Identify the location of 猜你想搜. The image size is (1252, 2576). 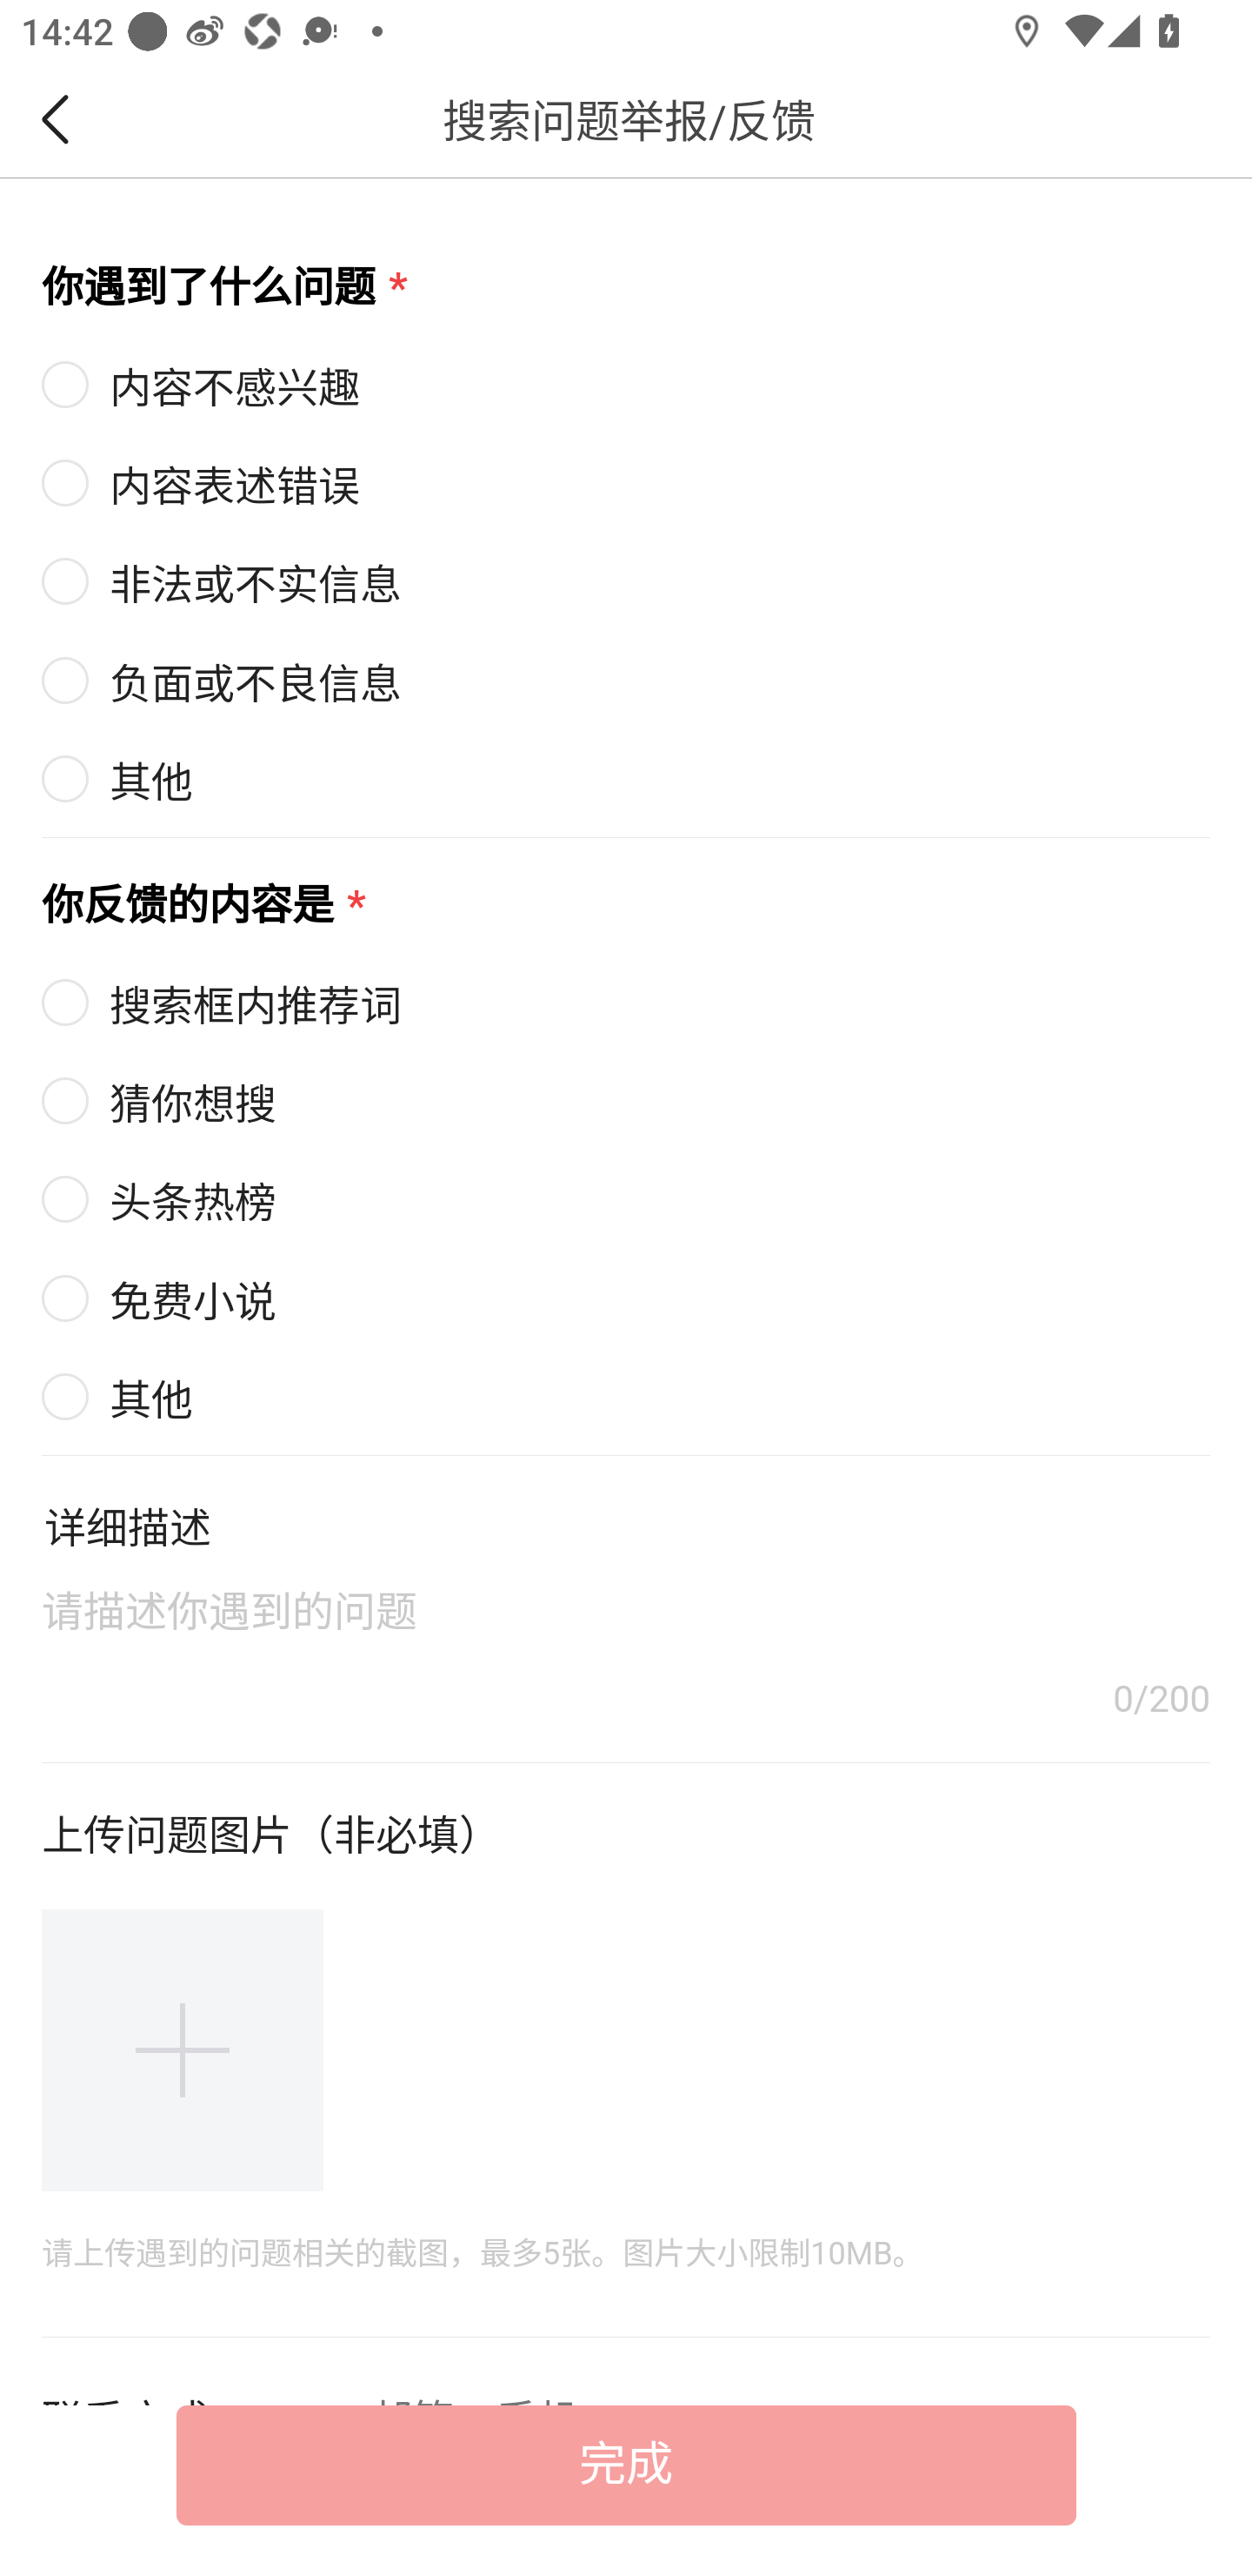
(160, 1105).